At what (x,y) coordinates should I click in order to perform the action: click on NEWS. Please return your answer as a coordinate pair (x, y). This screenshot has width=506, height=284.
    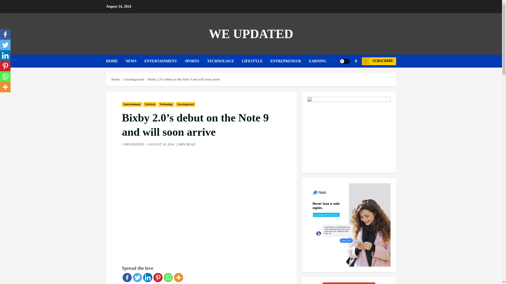
    Looking at the image, I should click on (135, 61).